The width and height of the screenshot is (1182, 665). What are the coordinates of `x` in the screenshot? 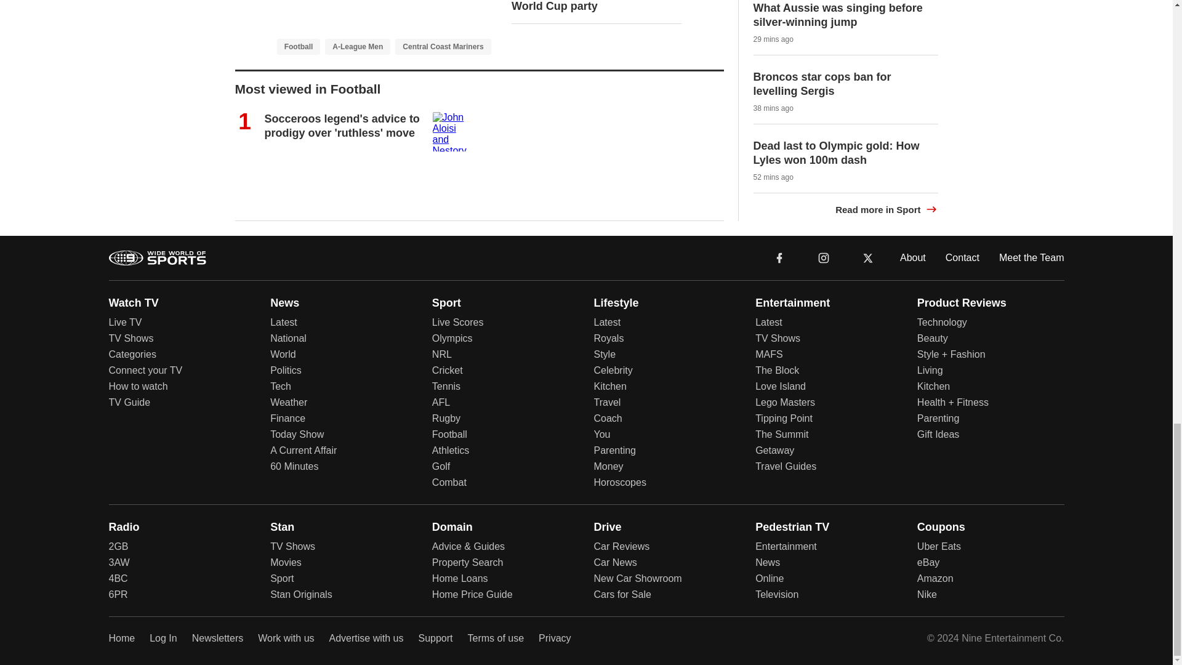 It's located at (868, 257).